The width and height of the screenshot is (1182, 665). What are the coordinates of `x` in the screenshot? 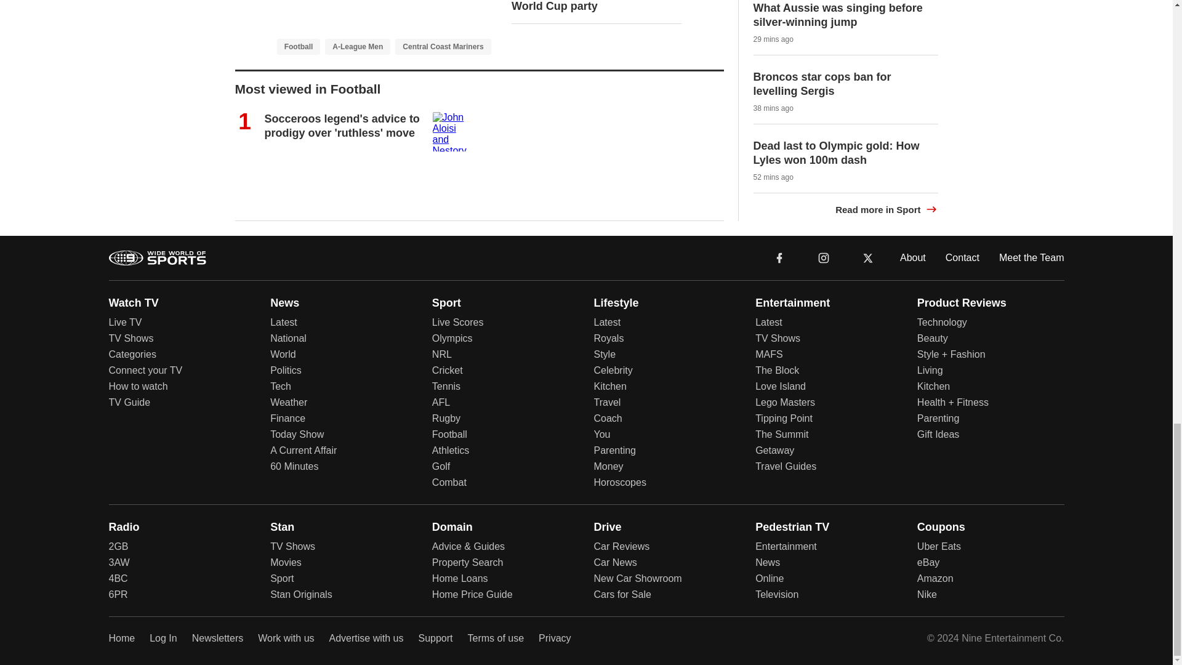 It's located at (868, 257).